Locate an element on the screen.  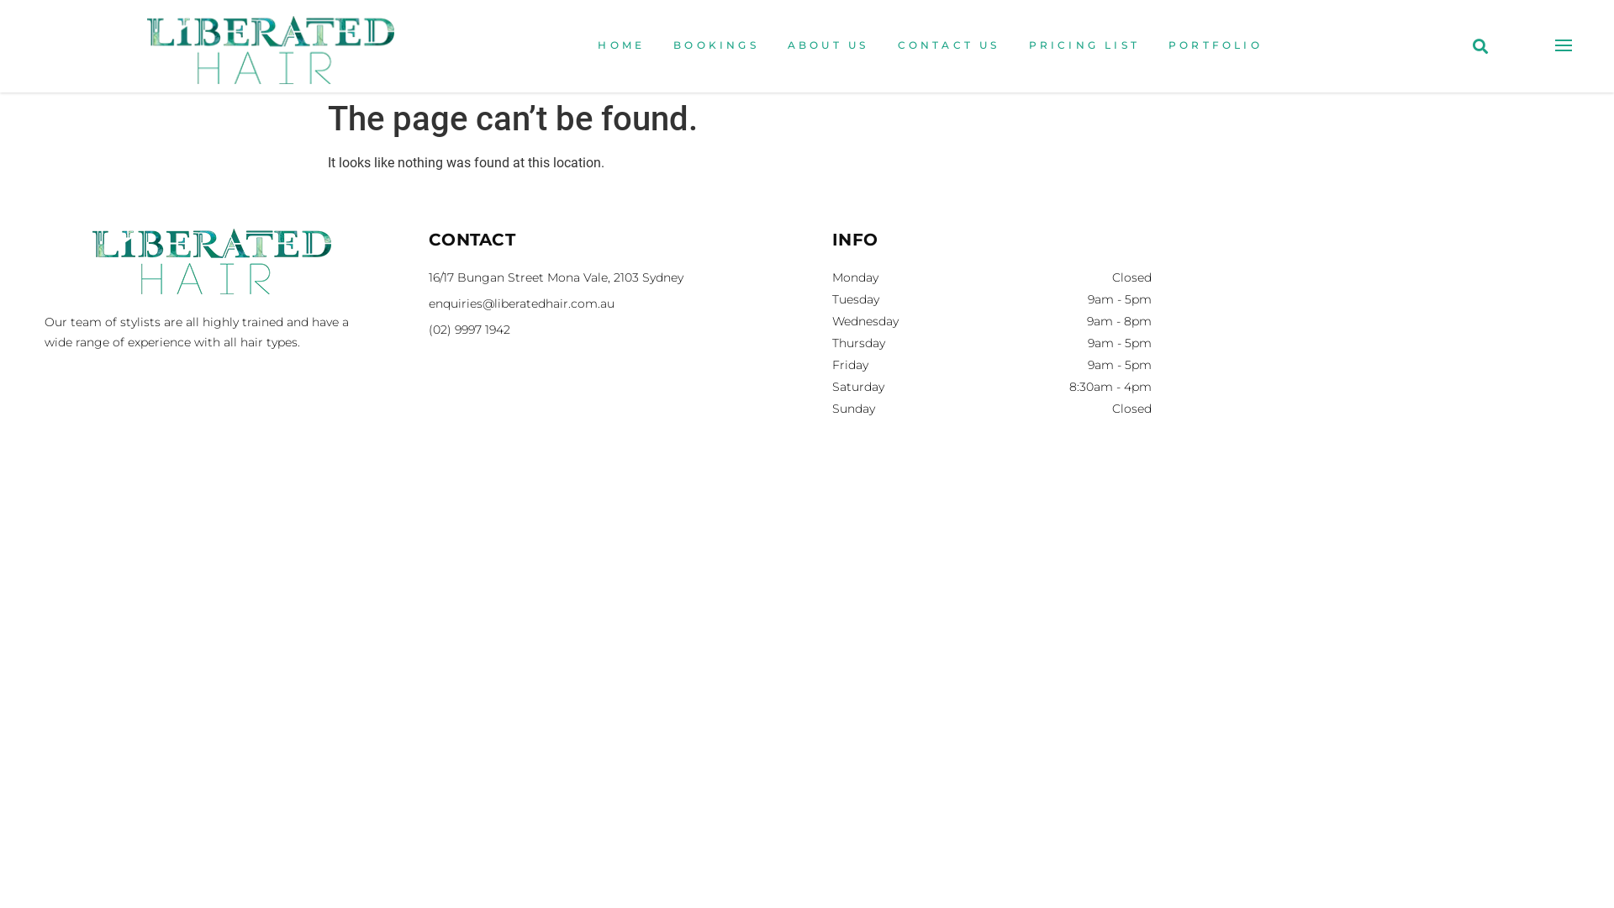
PRICING LIST is located at coordinates (1084, 46).